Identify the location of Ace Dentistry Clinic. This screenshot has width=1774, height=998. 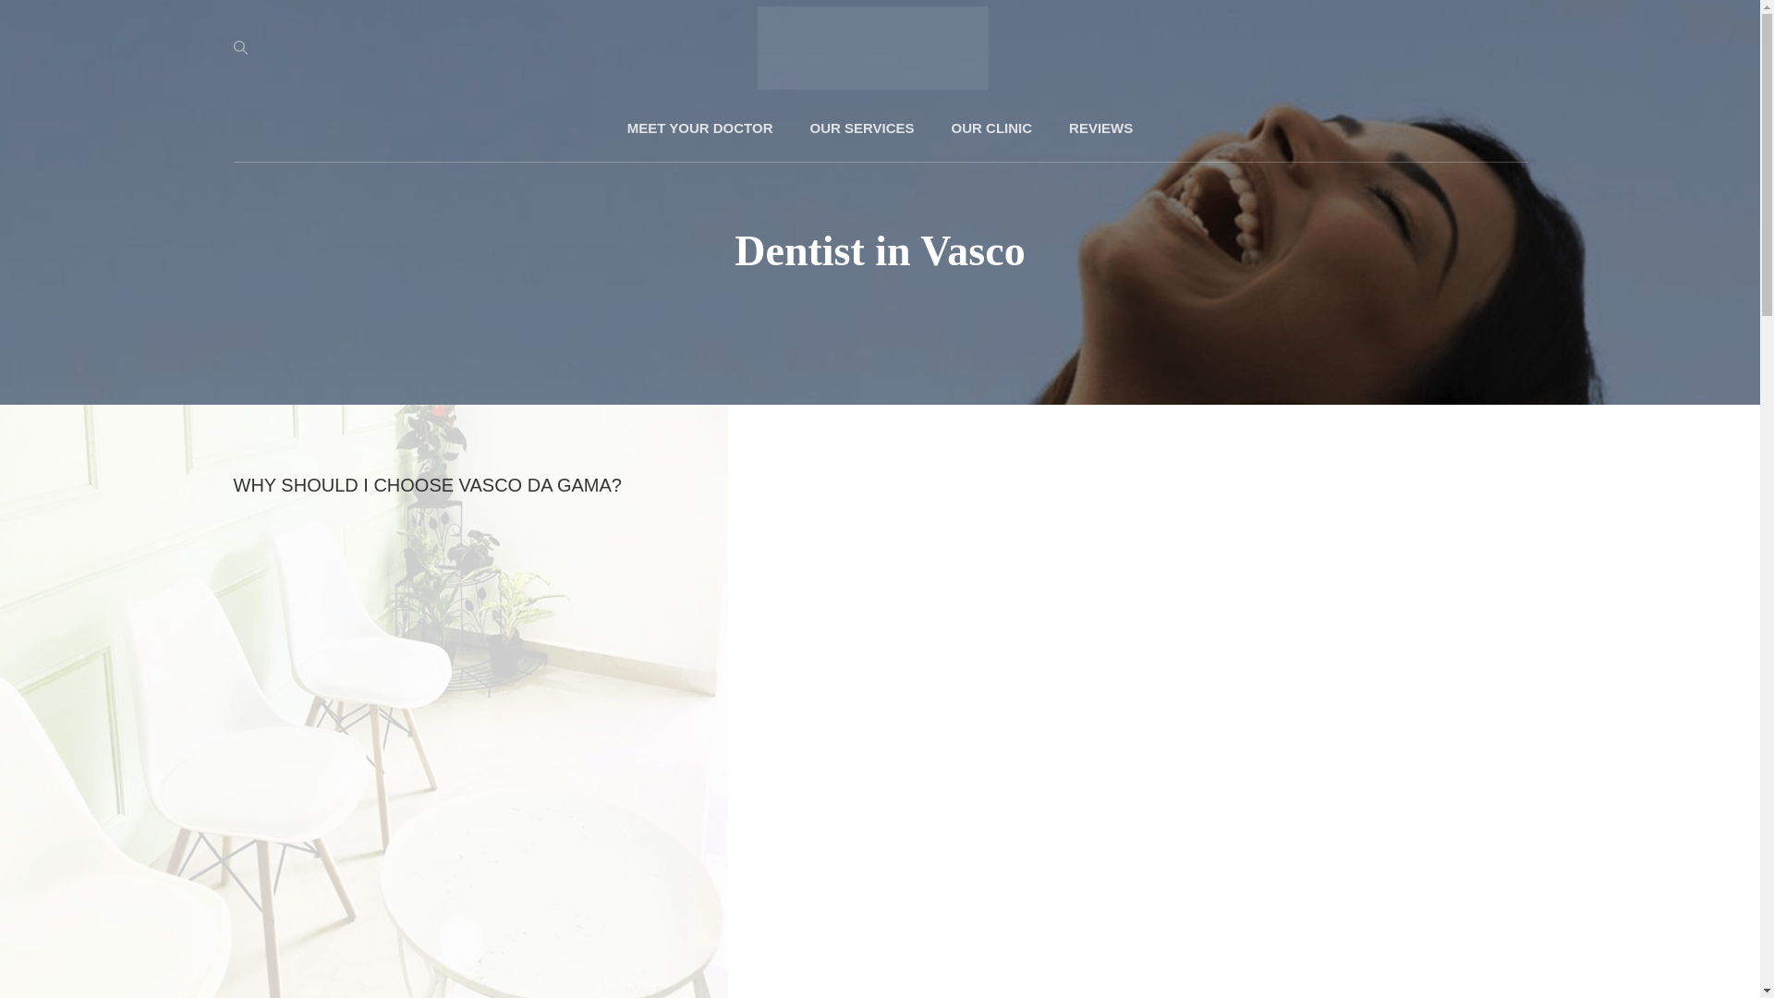
(992, 128).